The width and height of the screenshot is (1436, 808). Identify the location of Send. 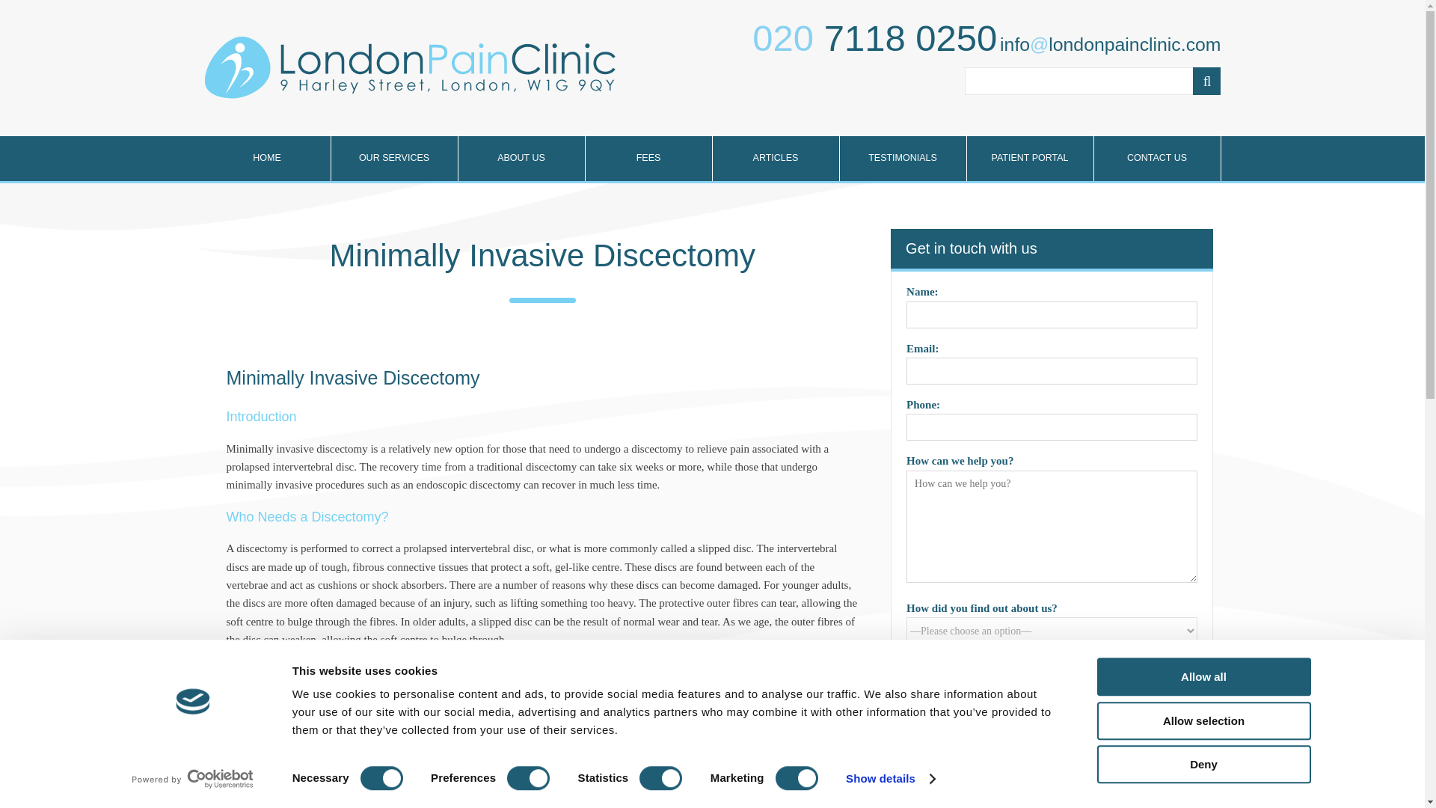
(942, 792).